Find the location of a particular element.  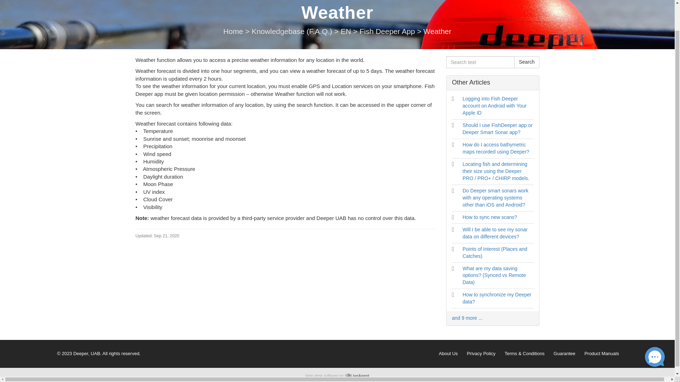

Search text is located at coordinates (480, 62).